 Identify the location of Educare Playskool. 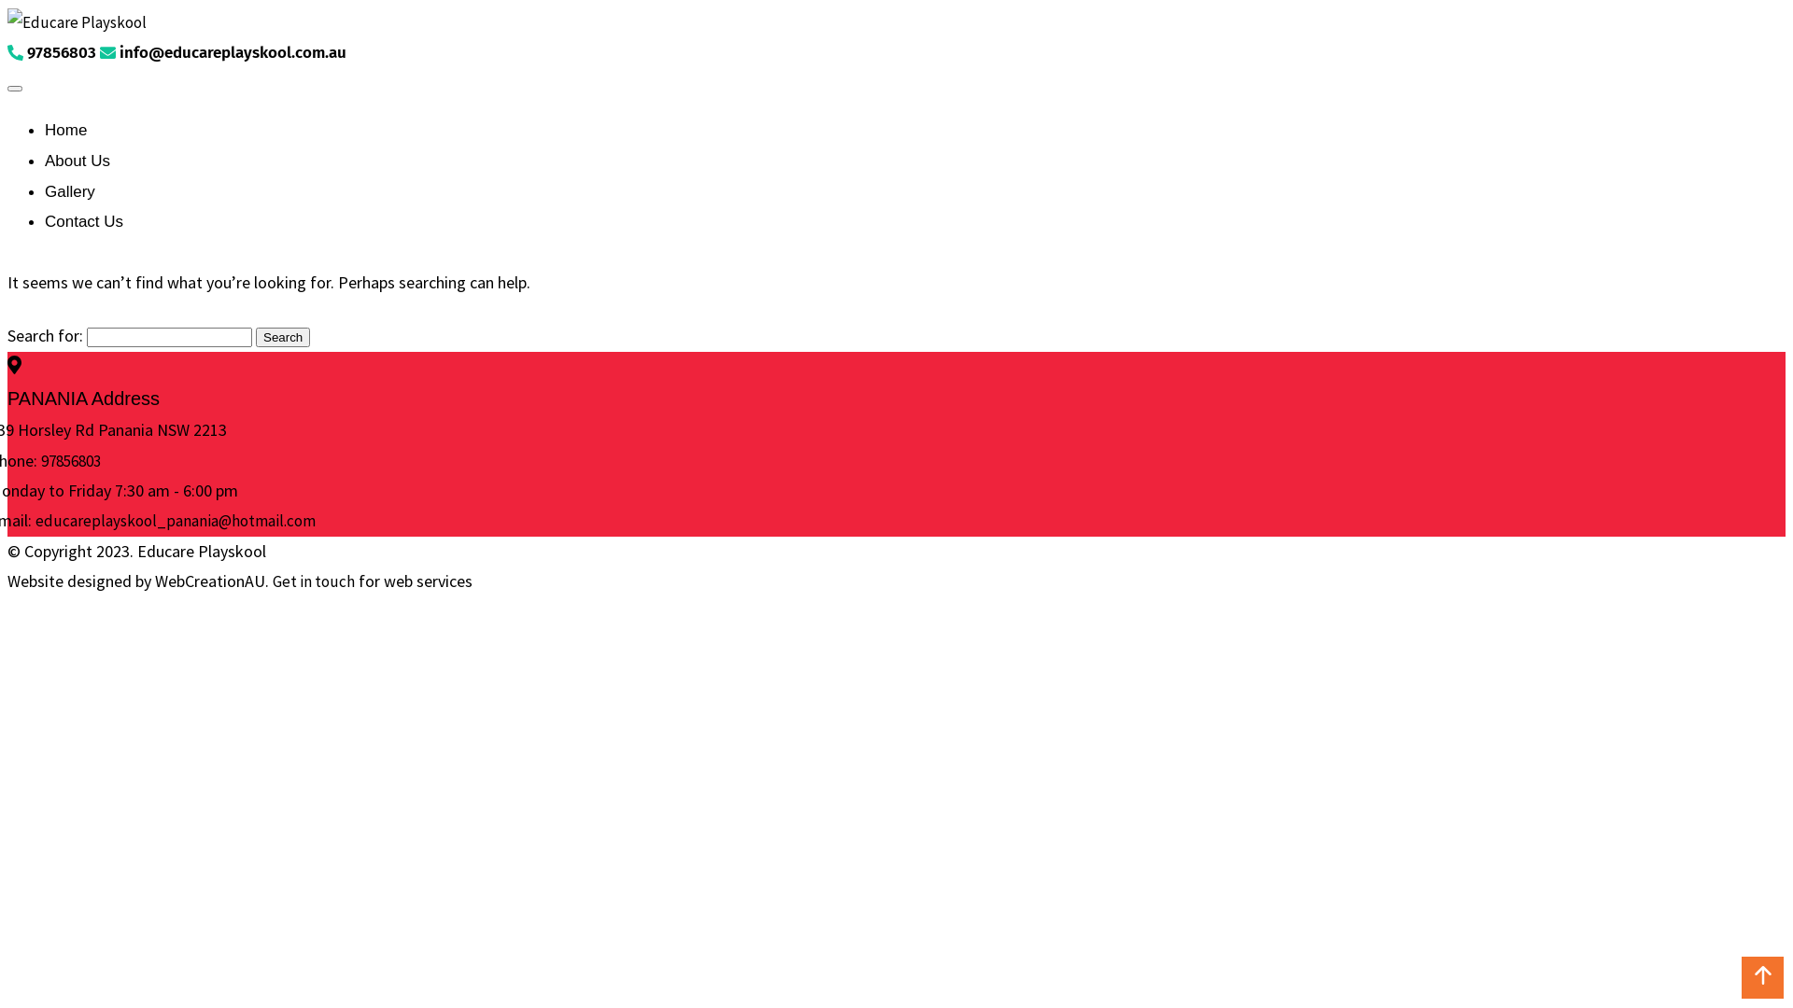
(77, 22).